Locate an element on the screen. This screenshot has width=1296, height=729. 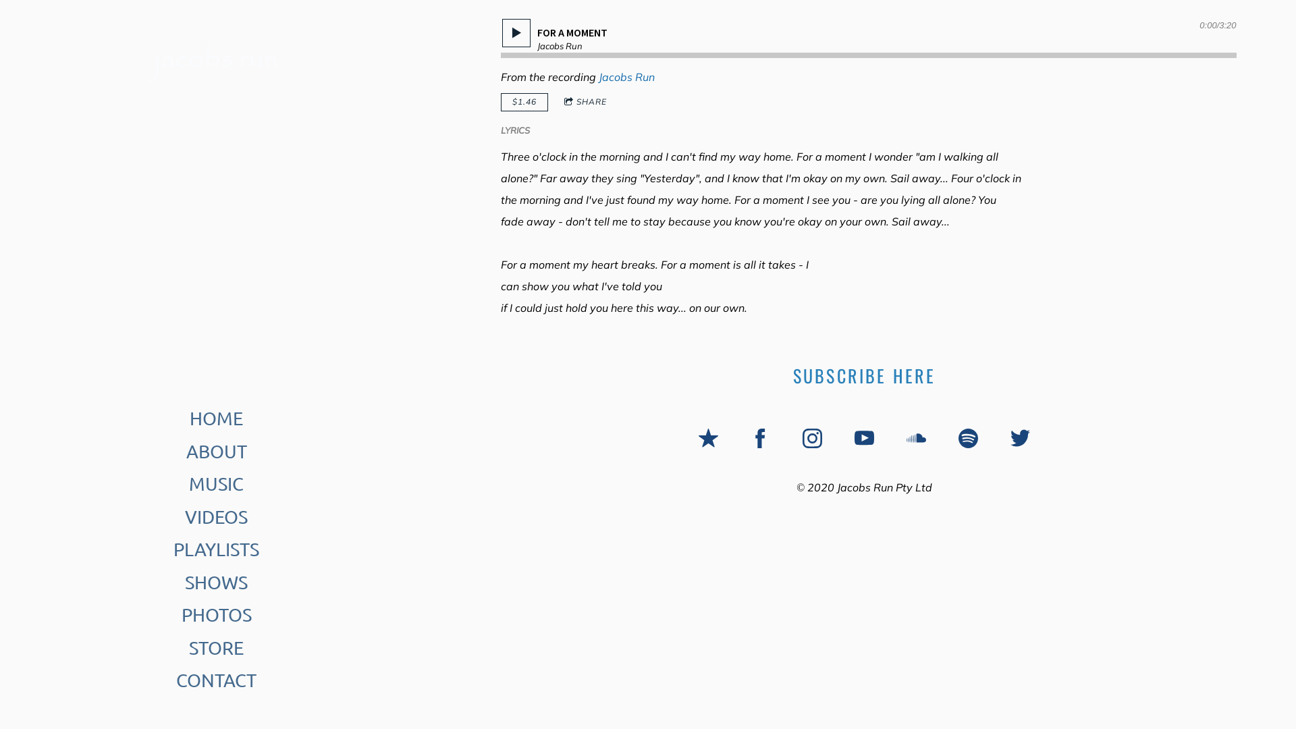
https://www.facebook.com/jacobsruntheband is located at coordinates (760, 439).